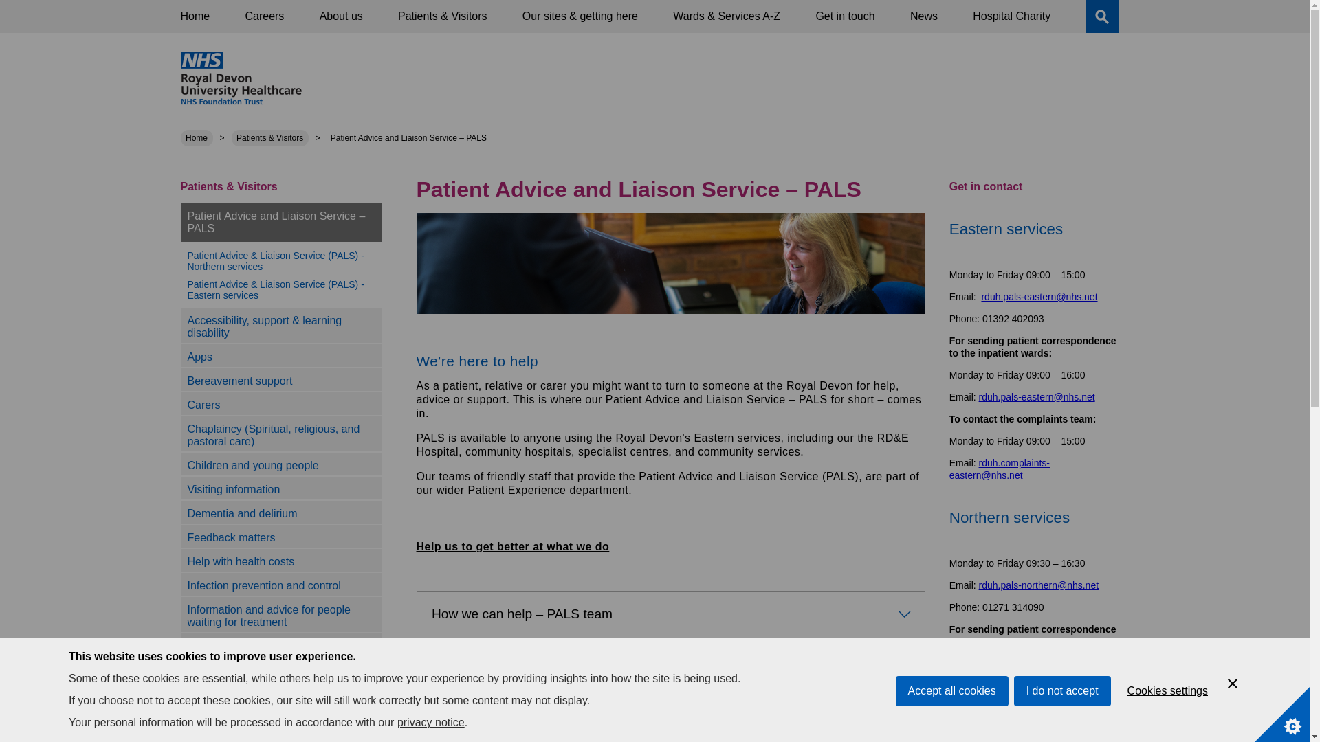  What do you see at coordinates (1062, 731) in the screenshot?
I see `I do not accept` at bounding box center [1062, 731].